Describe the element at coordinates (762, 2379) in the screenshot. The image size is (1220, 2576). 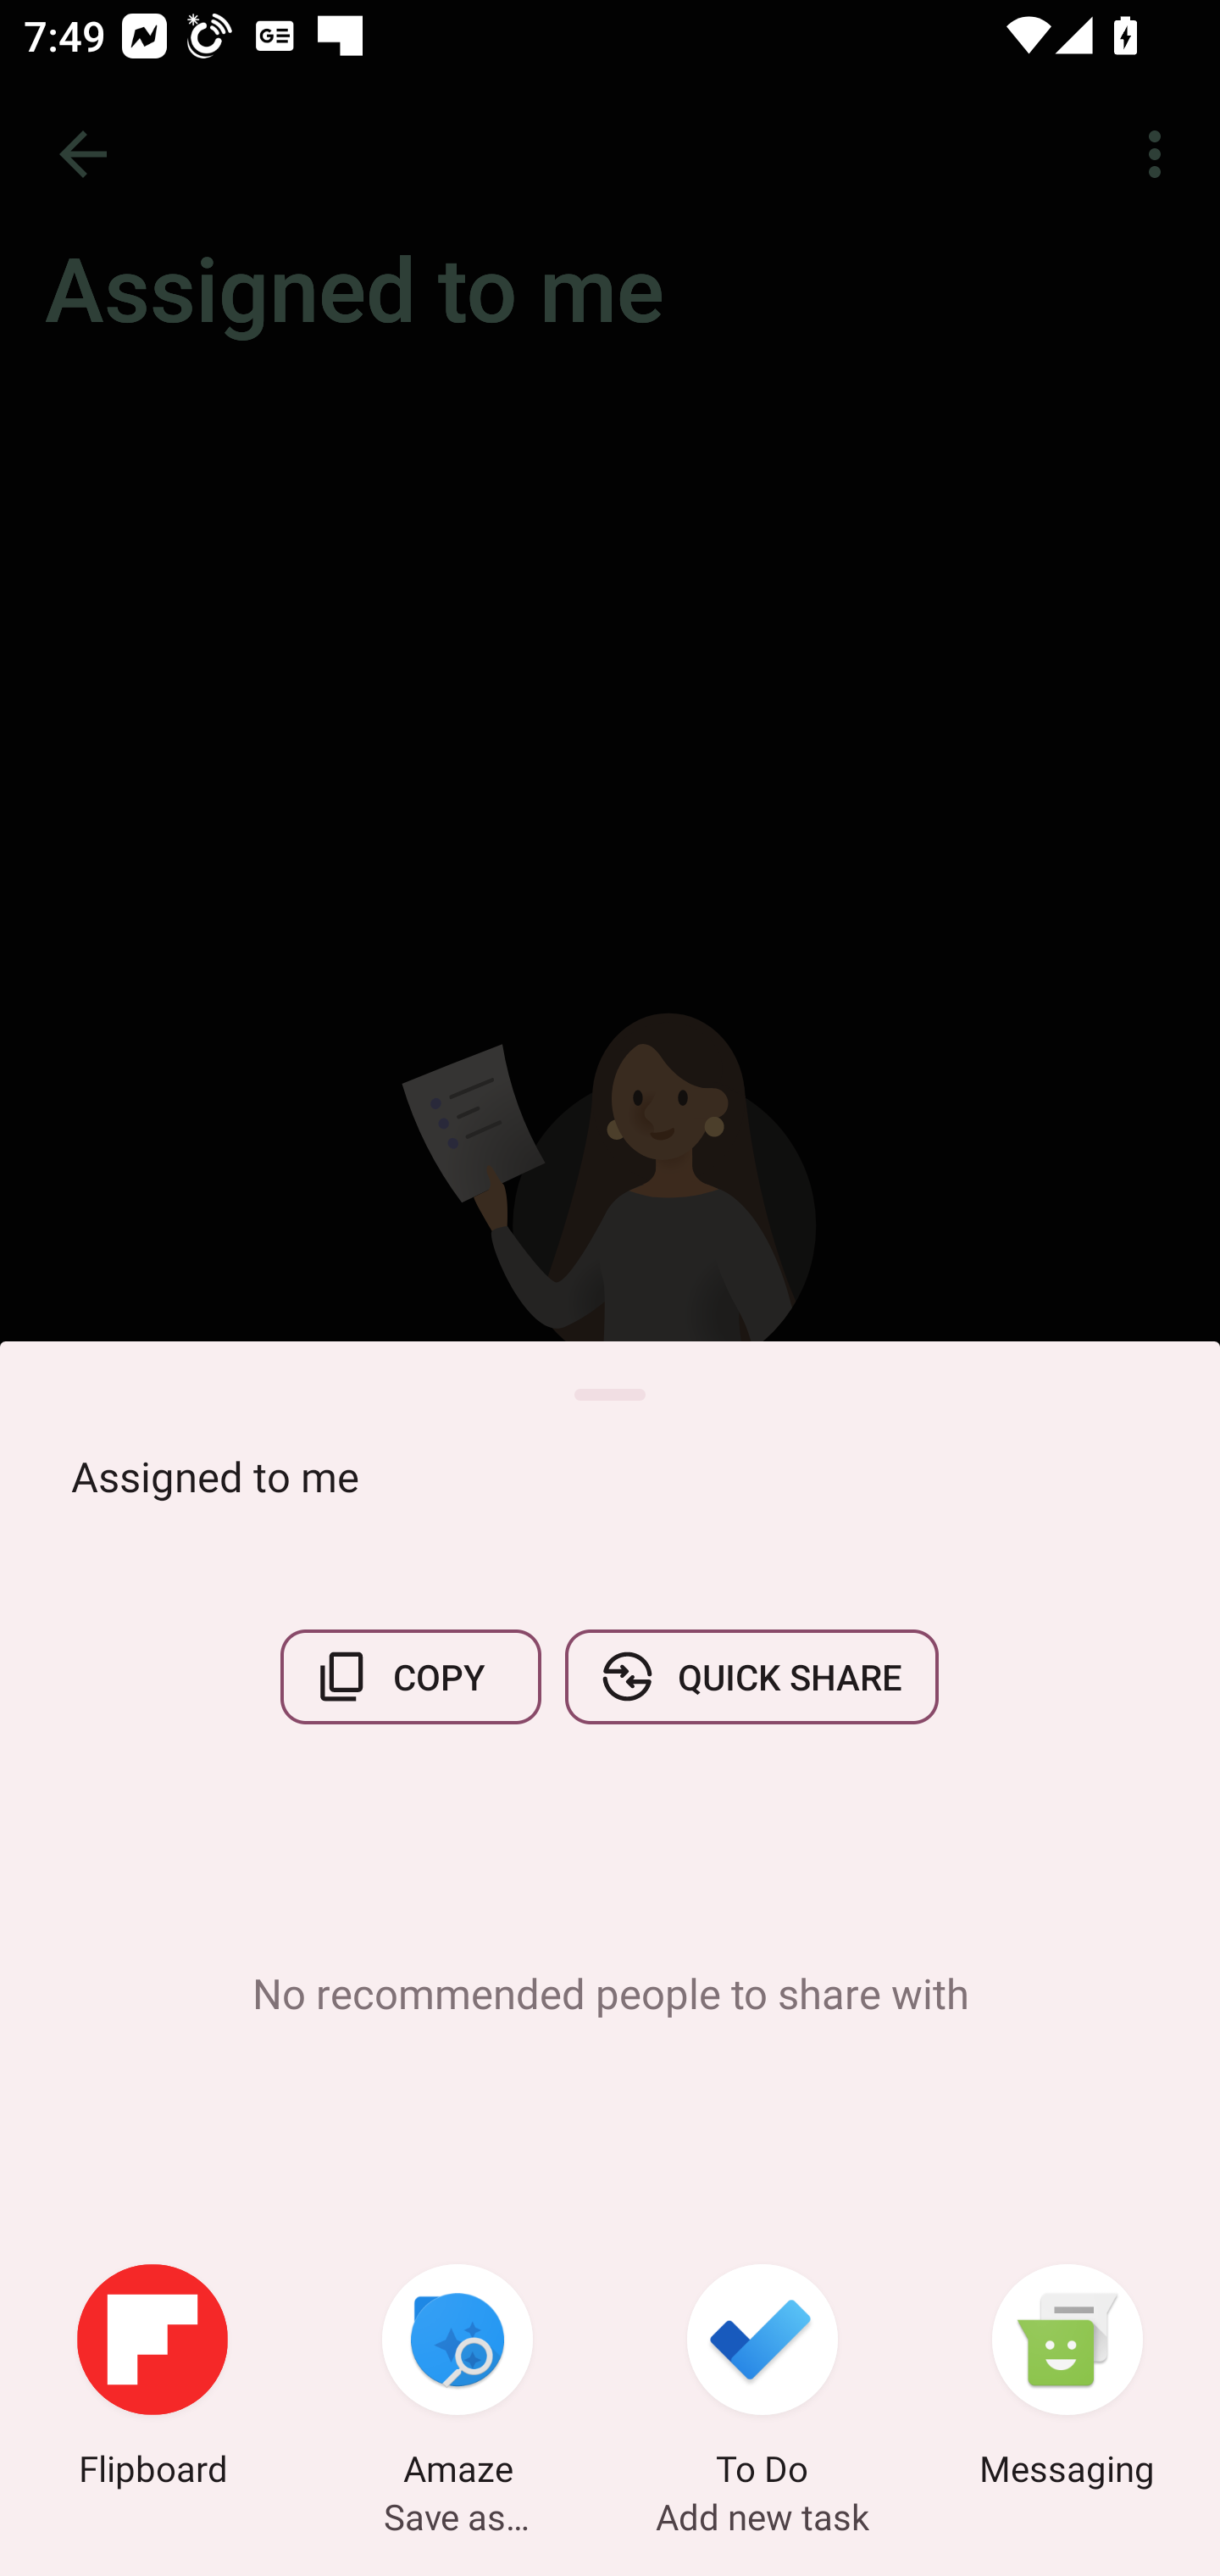
I see `To Do Add new task` at that location.